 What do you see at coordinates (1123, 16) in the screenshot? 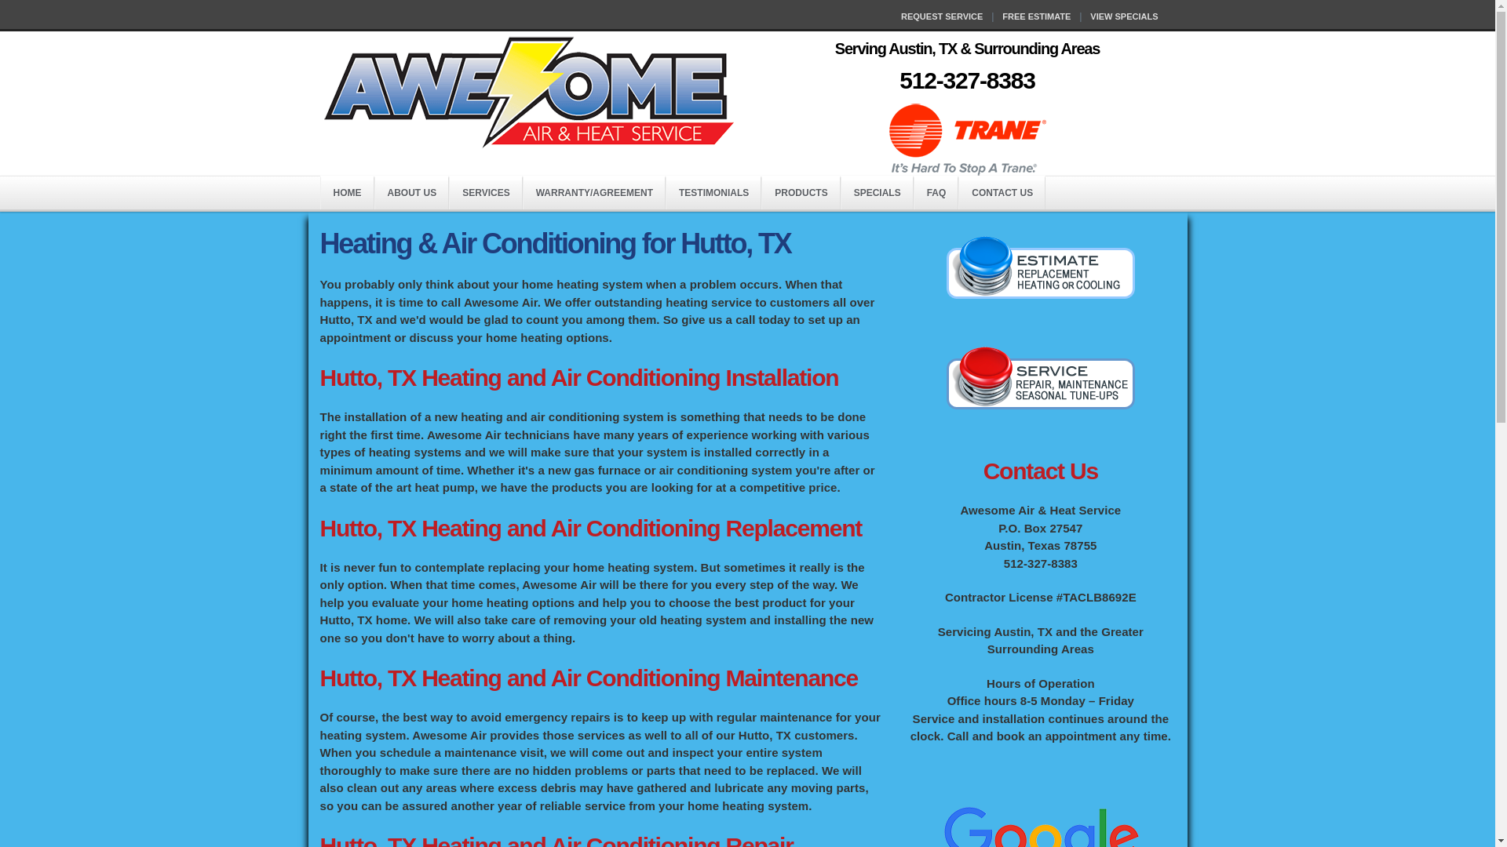
I see `VIEW SPECIALS` at bounding box center [1123, 16].